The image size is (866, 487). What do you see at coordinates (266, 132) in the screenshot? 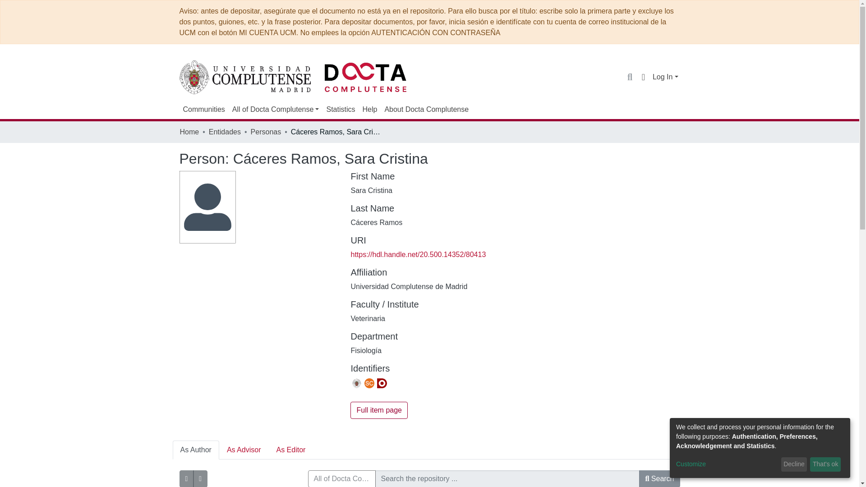
I see `Personas` at bounding box center [266, 132].